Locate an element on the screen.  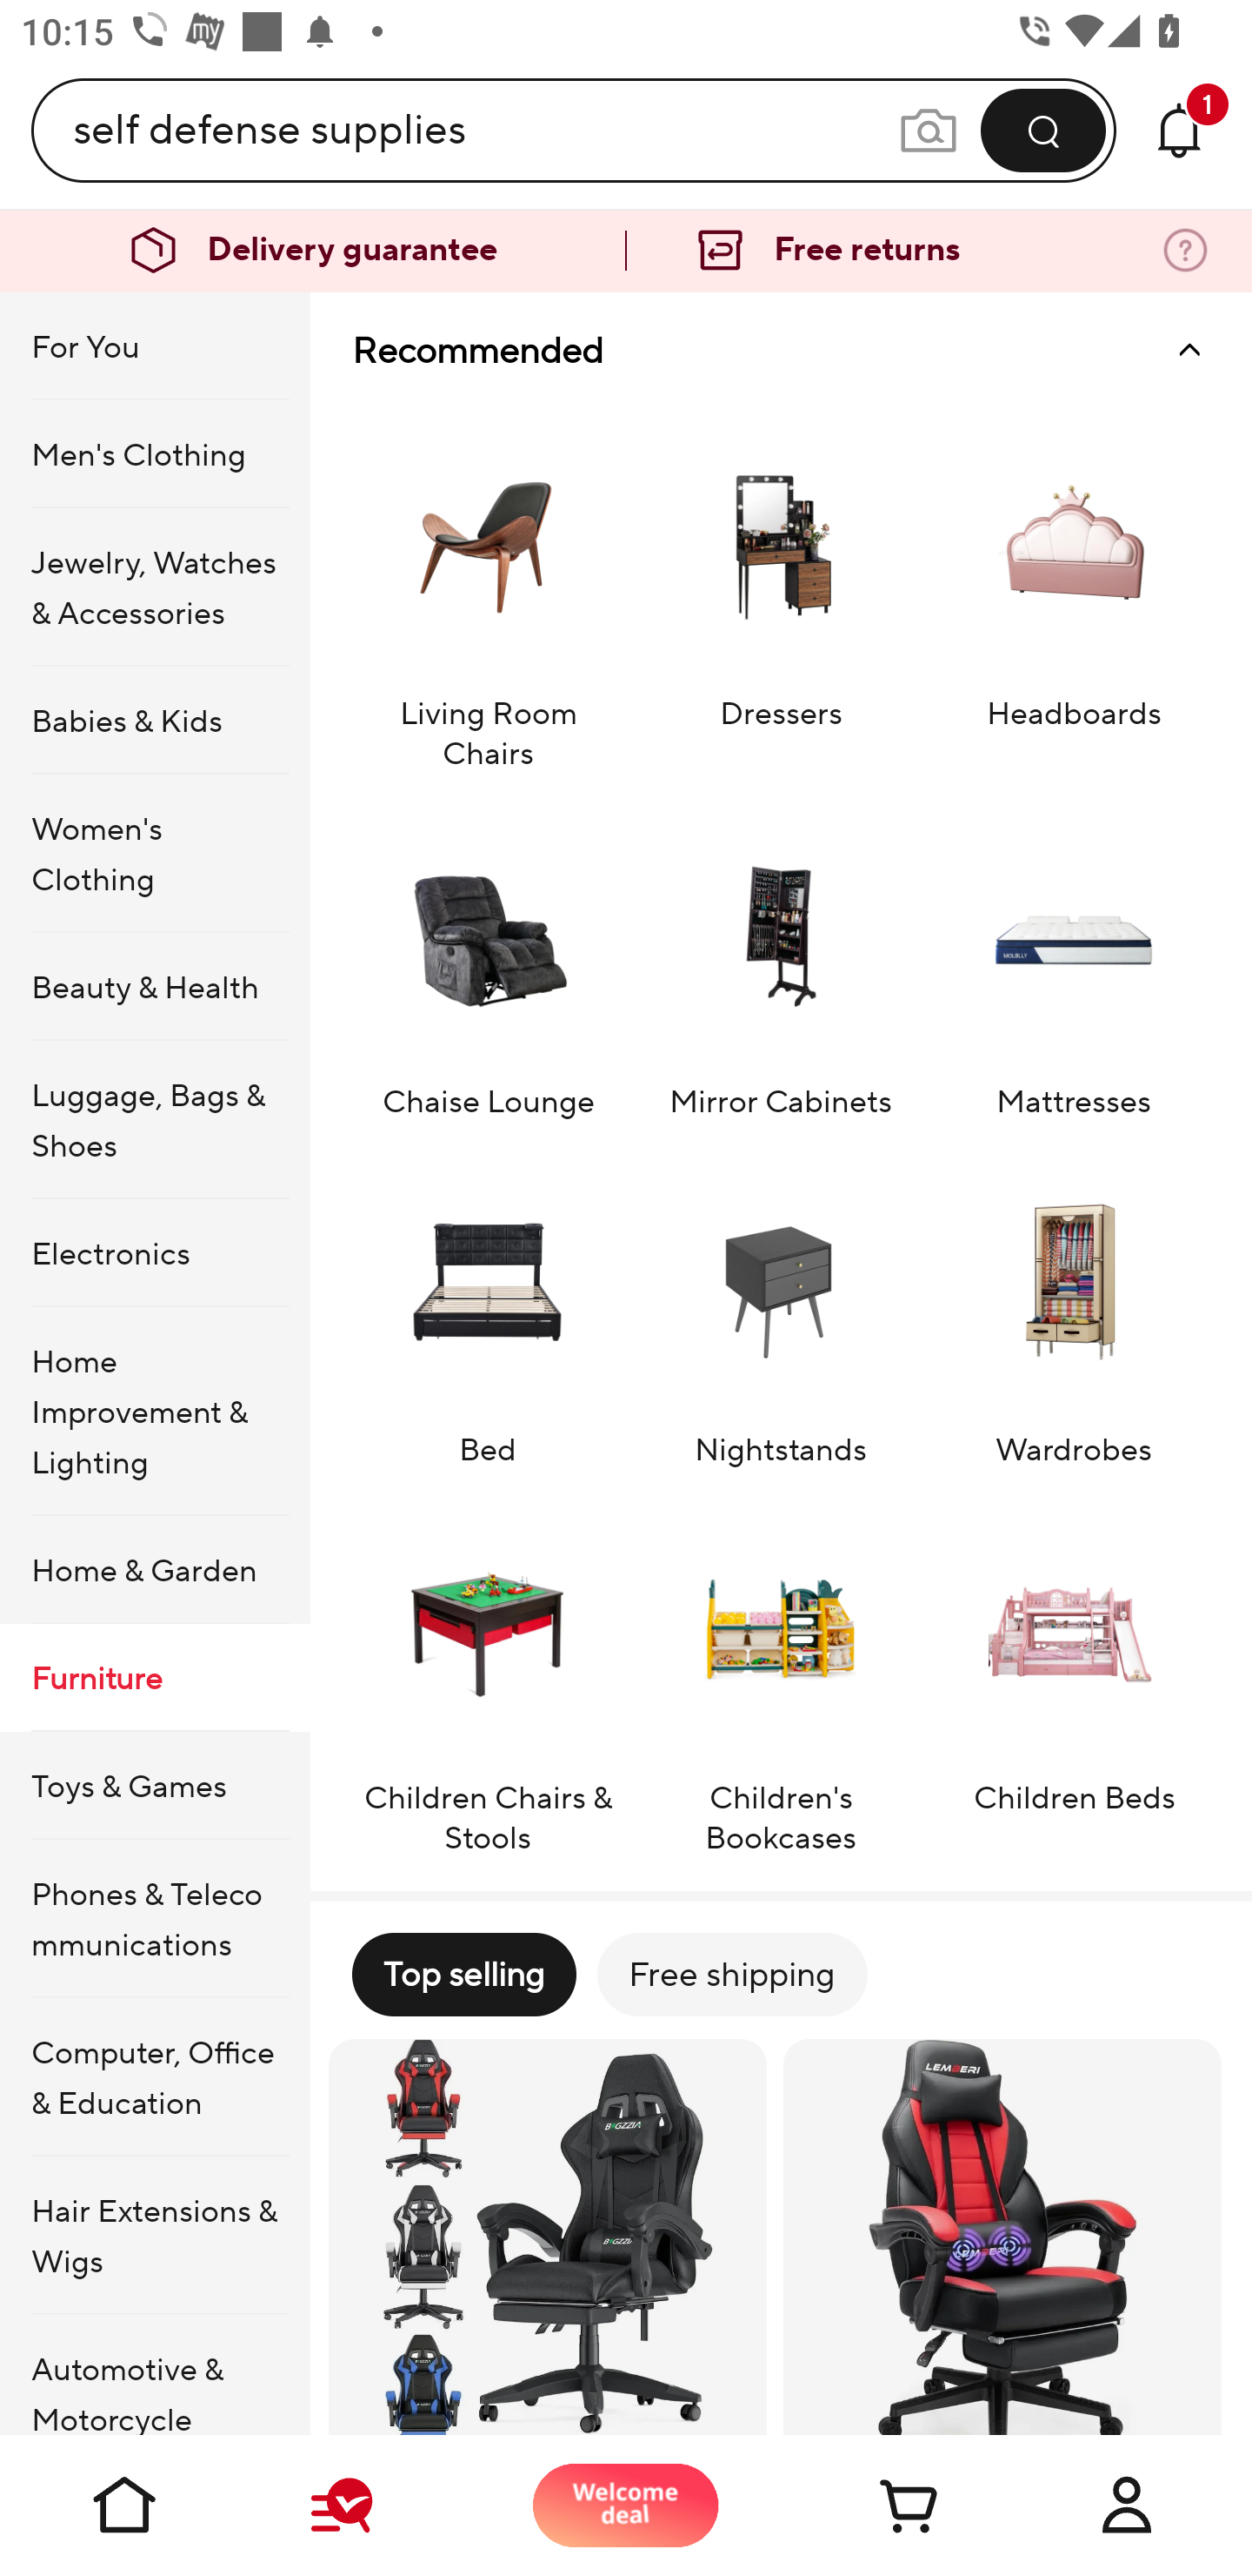
Computer, Office & Education is located at coordinates (155, 2076).